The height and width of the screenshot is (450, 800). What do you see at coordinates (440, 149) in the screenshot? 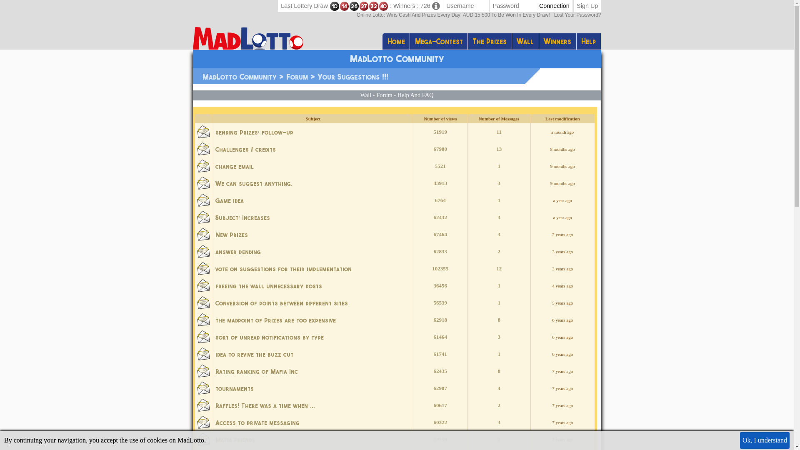
I see `67980` at bounding box center [440, 149].